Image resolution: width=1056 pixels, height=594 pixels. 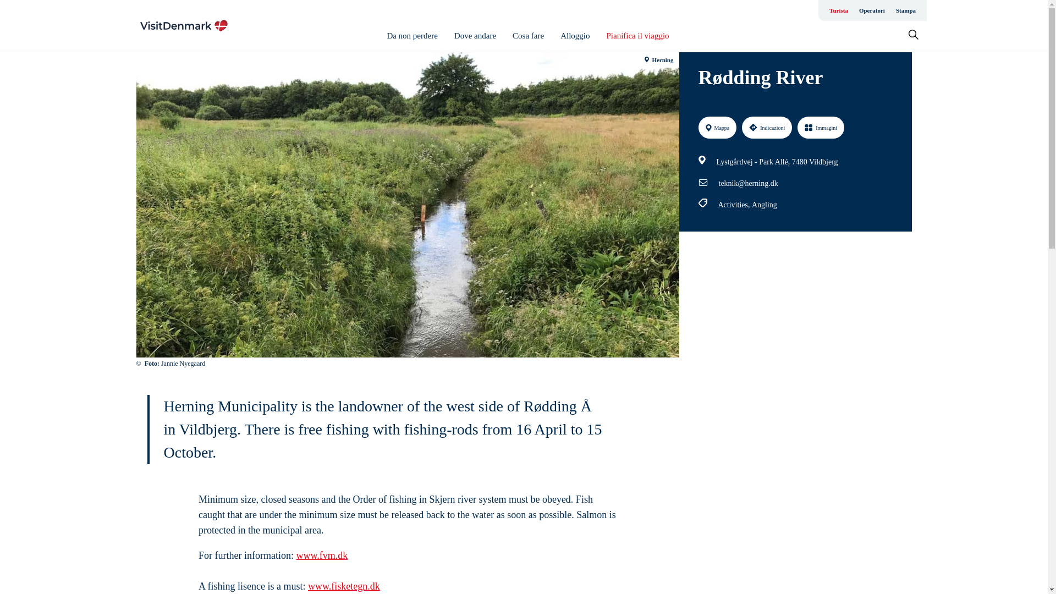 I want to click on Activities, , so click(x=735, y=205).